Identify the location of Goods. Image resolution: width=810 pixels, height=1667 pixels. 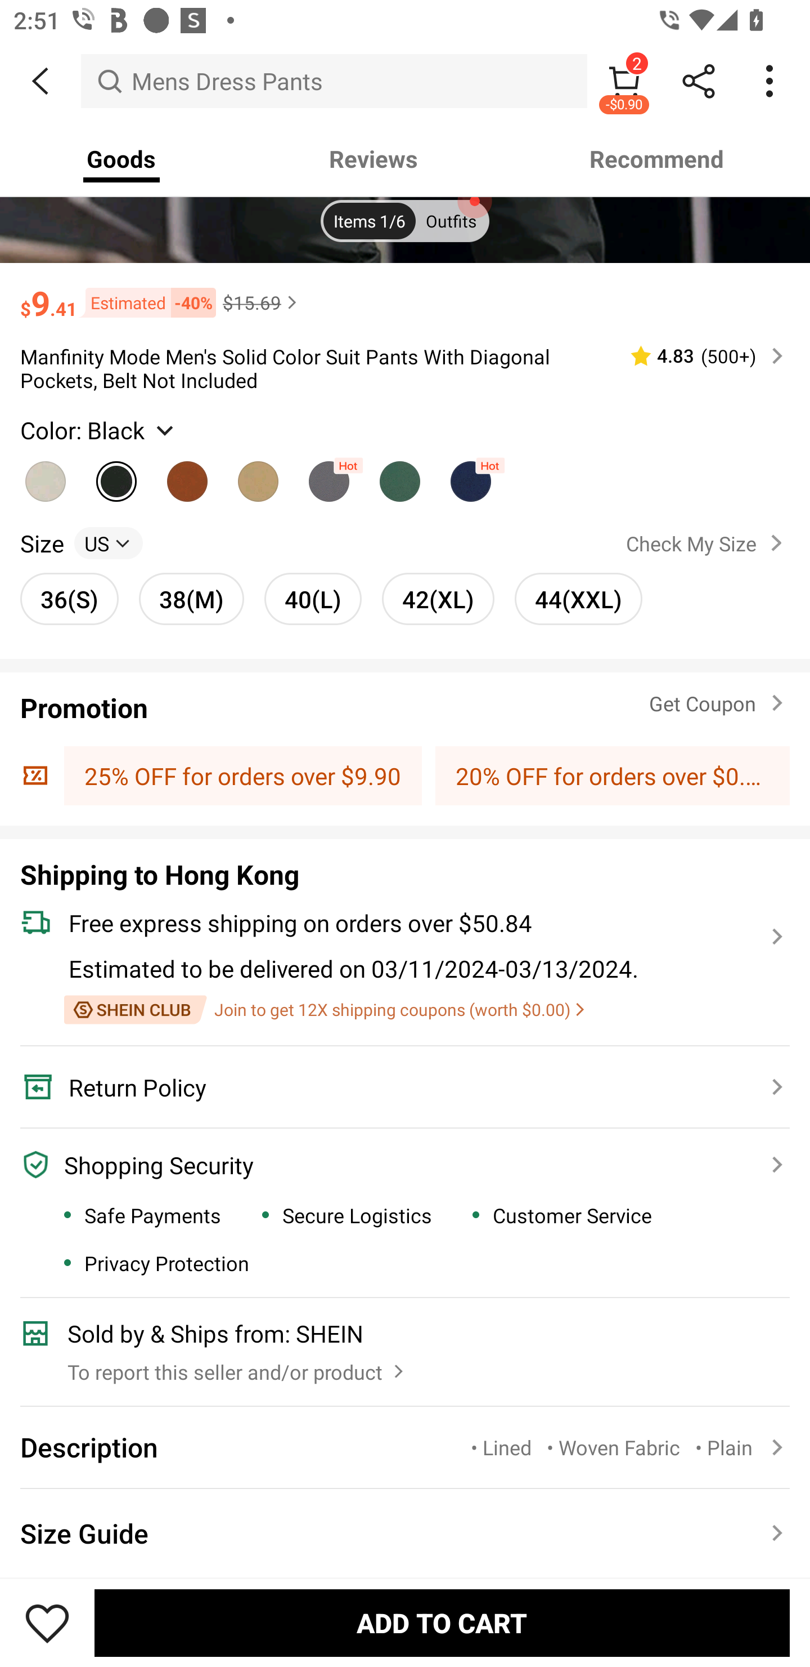
(121, 159).